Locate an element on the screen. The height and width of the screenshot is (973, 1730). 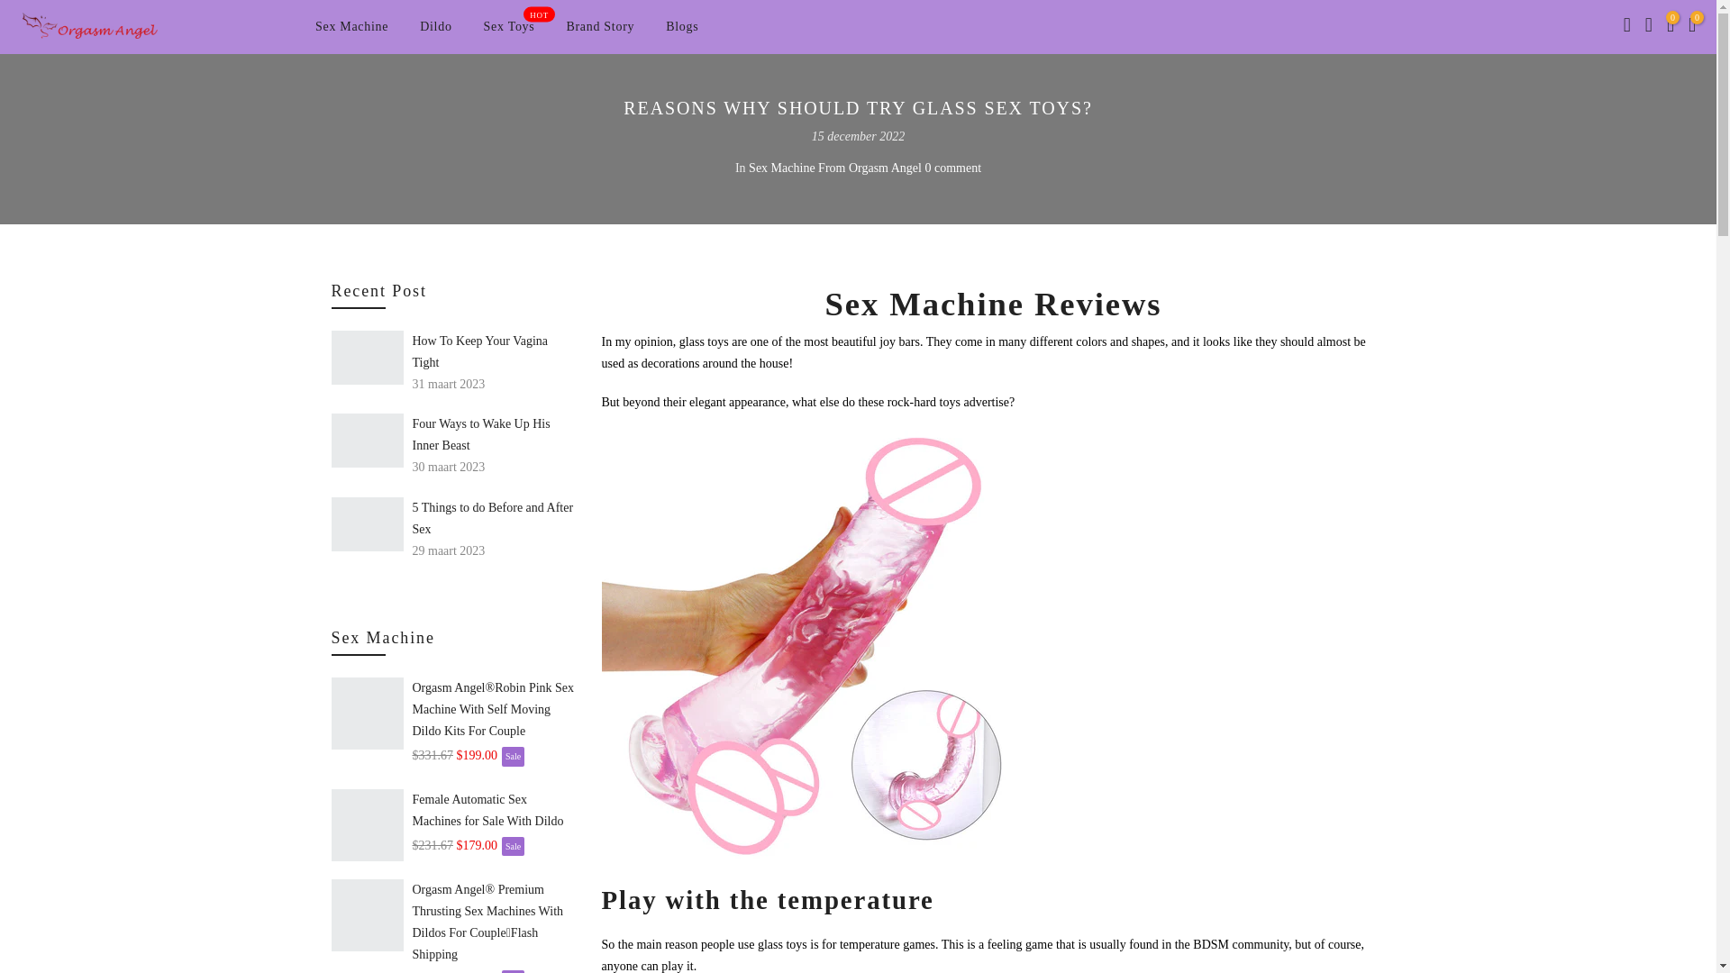
Blogs is located at coordinates (681, 27).